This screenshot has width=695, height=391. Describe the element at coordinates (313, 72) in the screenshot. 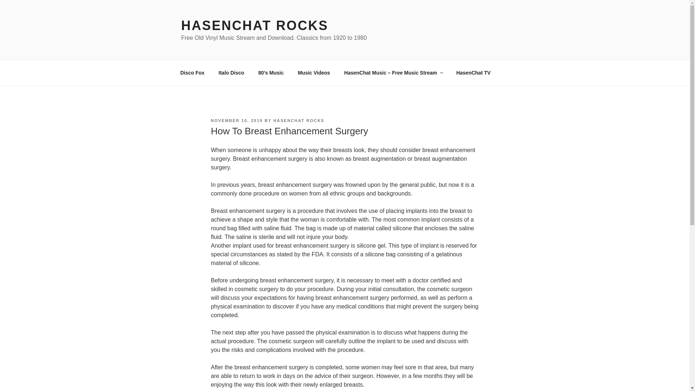

I see `Music Videos` at that location.